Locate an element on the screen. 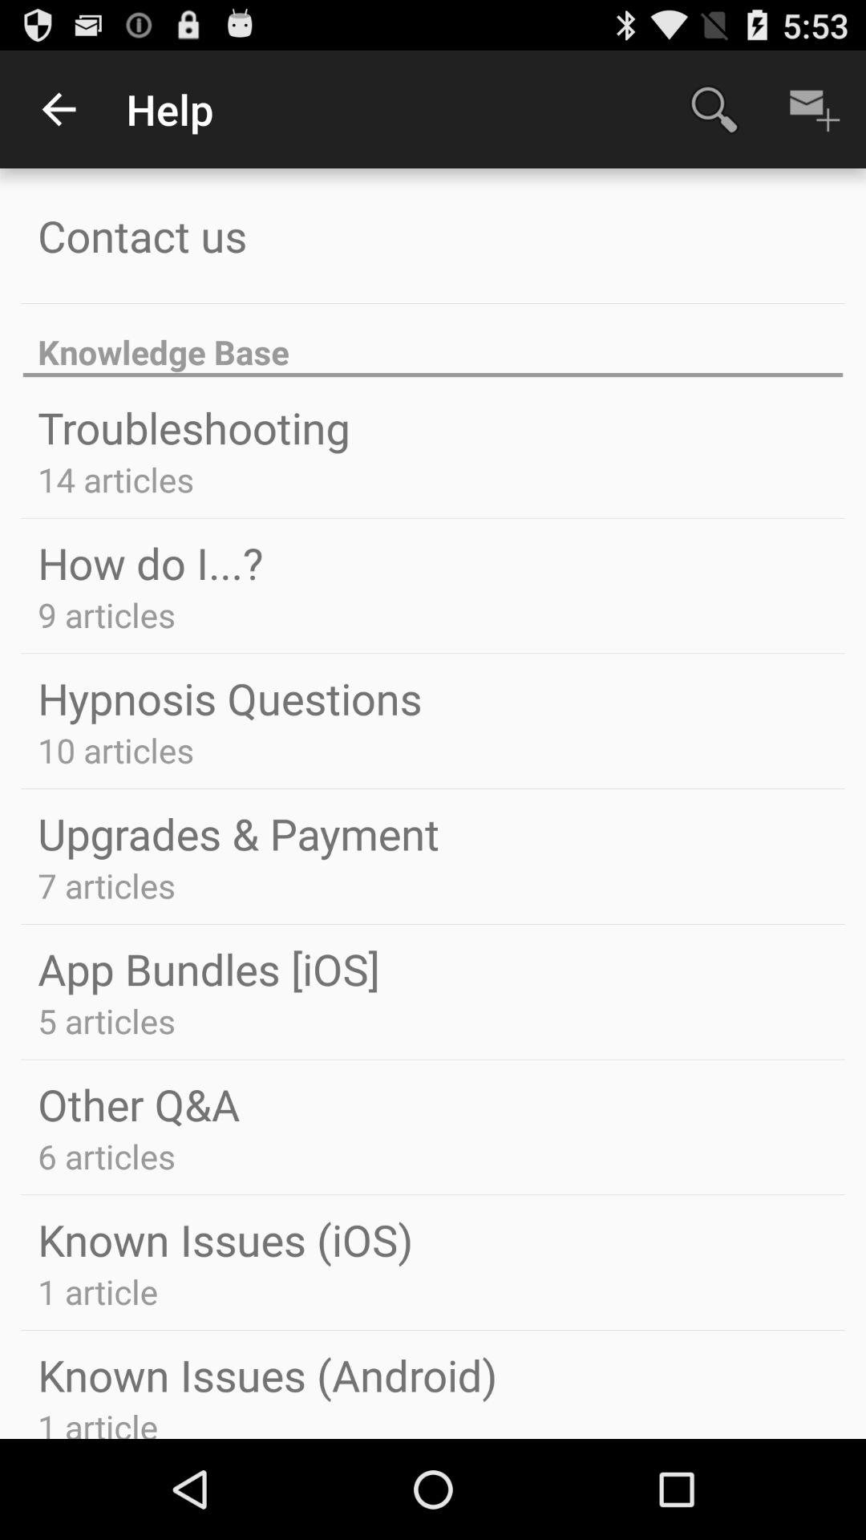  tap 5 articles item is located at coordinates (106, 1020).